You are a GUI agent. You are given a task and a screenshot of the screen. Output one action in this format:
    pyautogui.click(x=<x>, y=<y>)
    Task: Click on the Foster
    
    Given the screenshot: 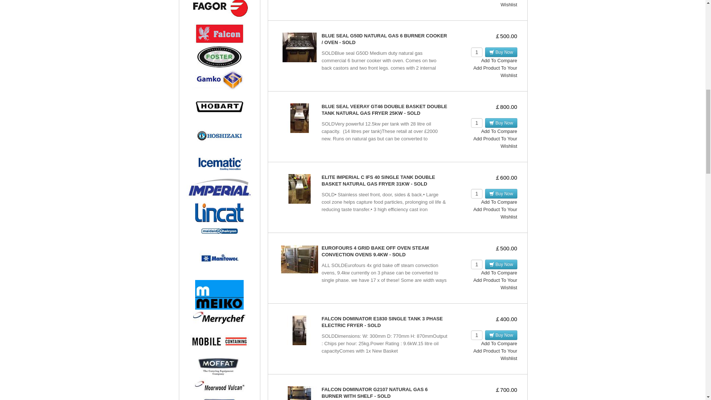 What is the action you would take?
    pyautogui.click(x=219, y=57)
    